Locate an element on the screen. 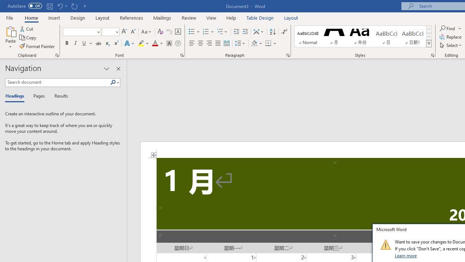  Bold is located at coordinates (66, 44).